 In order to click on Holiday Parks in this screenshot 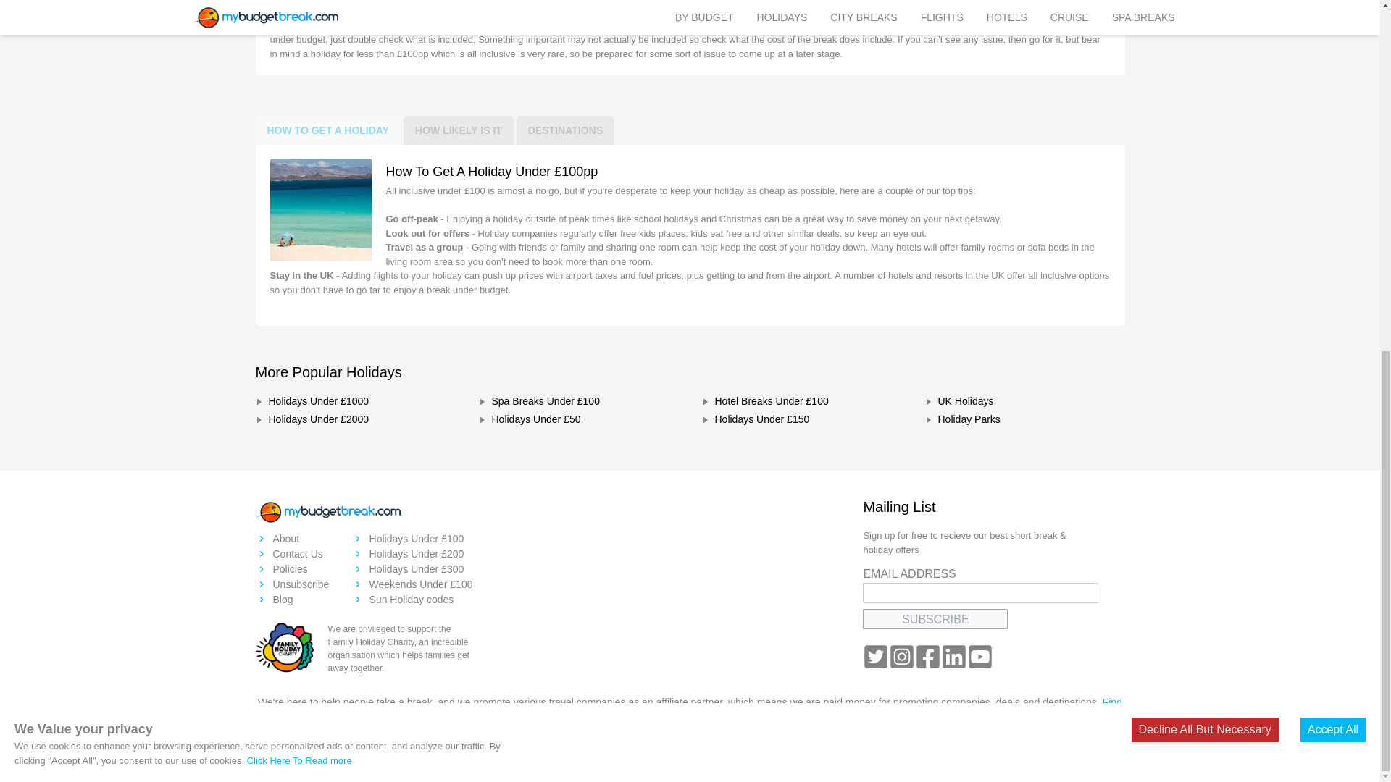, I will do `click(1024, 421)`.